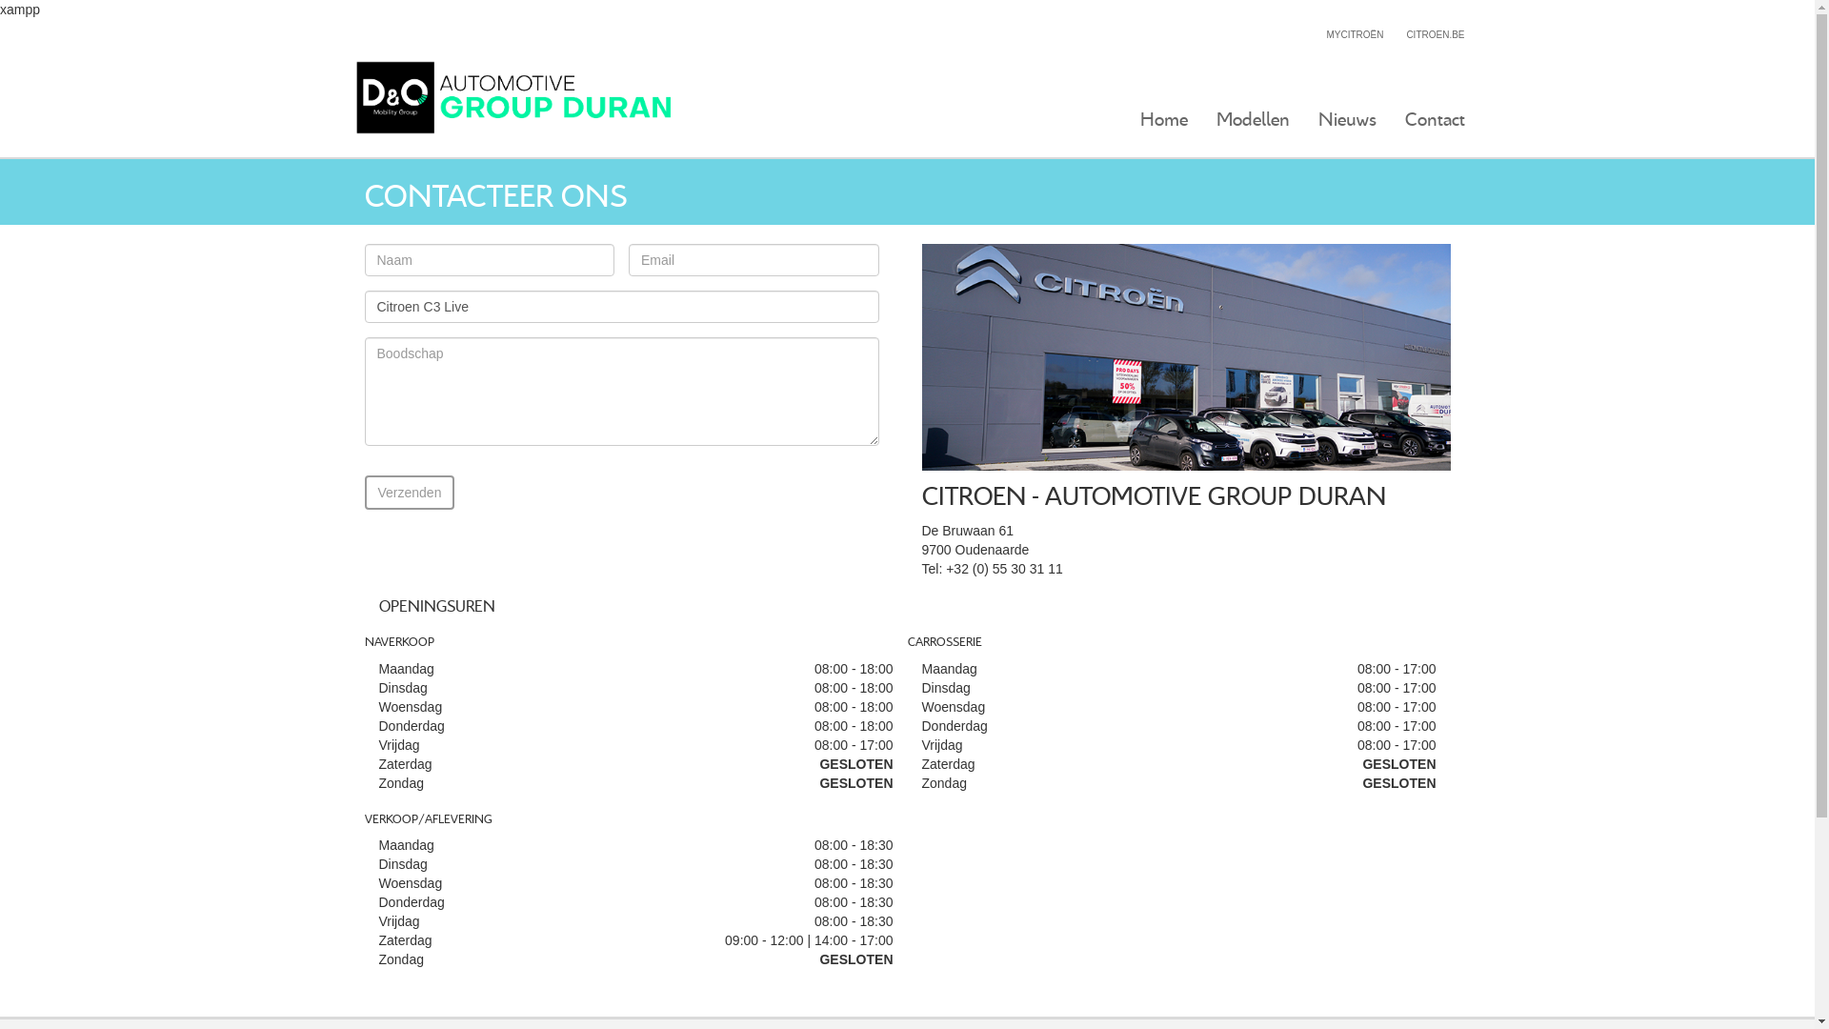  I want to click on Contact, so click(1435, 119).